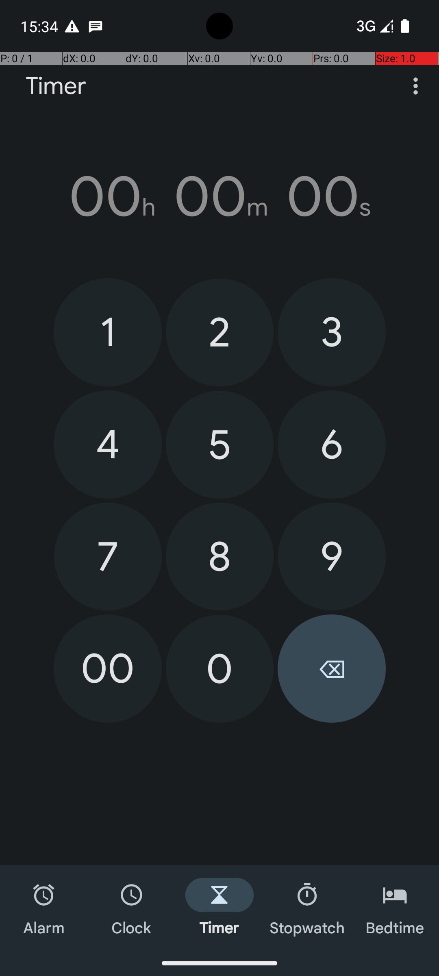 The height and width of the screenshot is (976, 439). What do you see at coordinates (332, 669) in the screenshot?
I see `⌫` at bounding box center [332, 669].